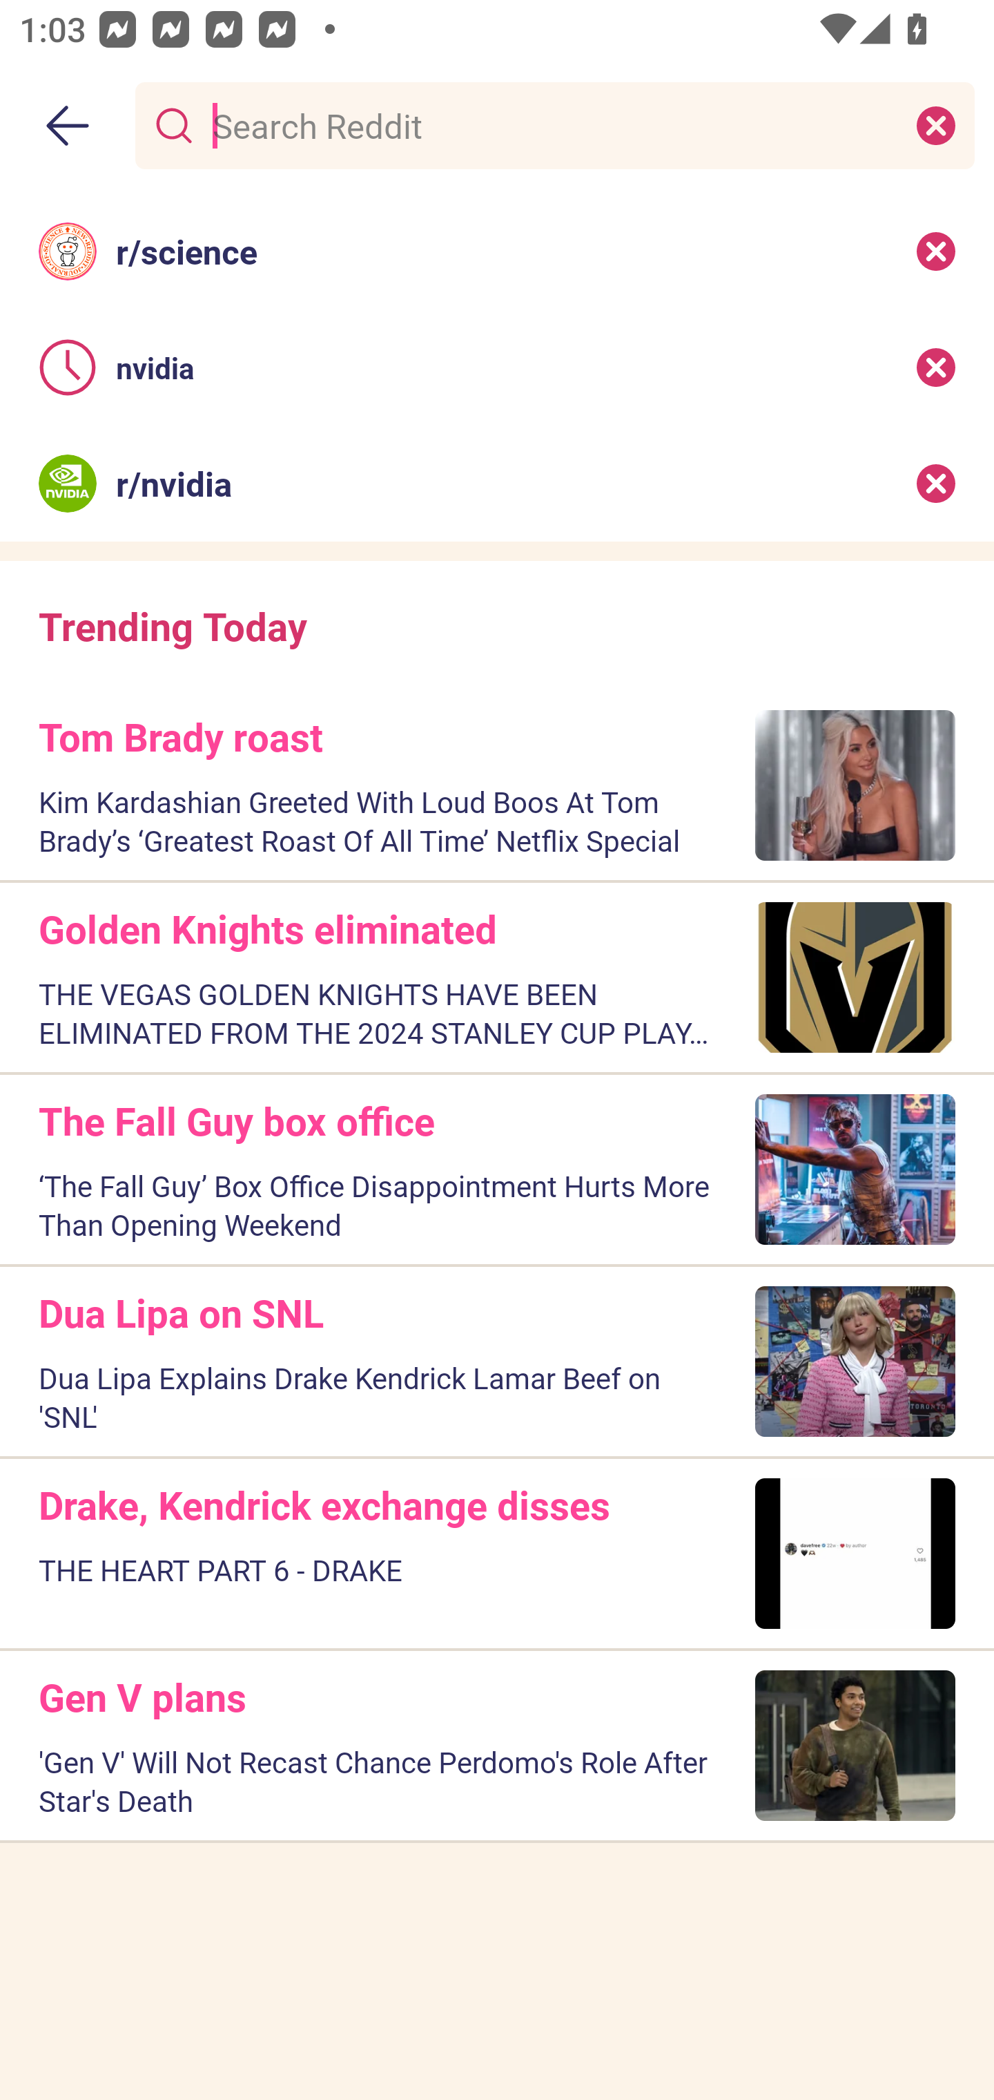 The image size is (994, 2100). Describe the element at coordinates (549, 124) in the screenshot. I see `Search Reddit` at that location.